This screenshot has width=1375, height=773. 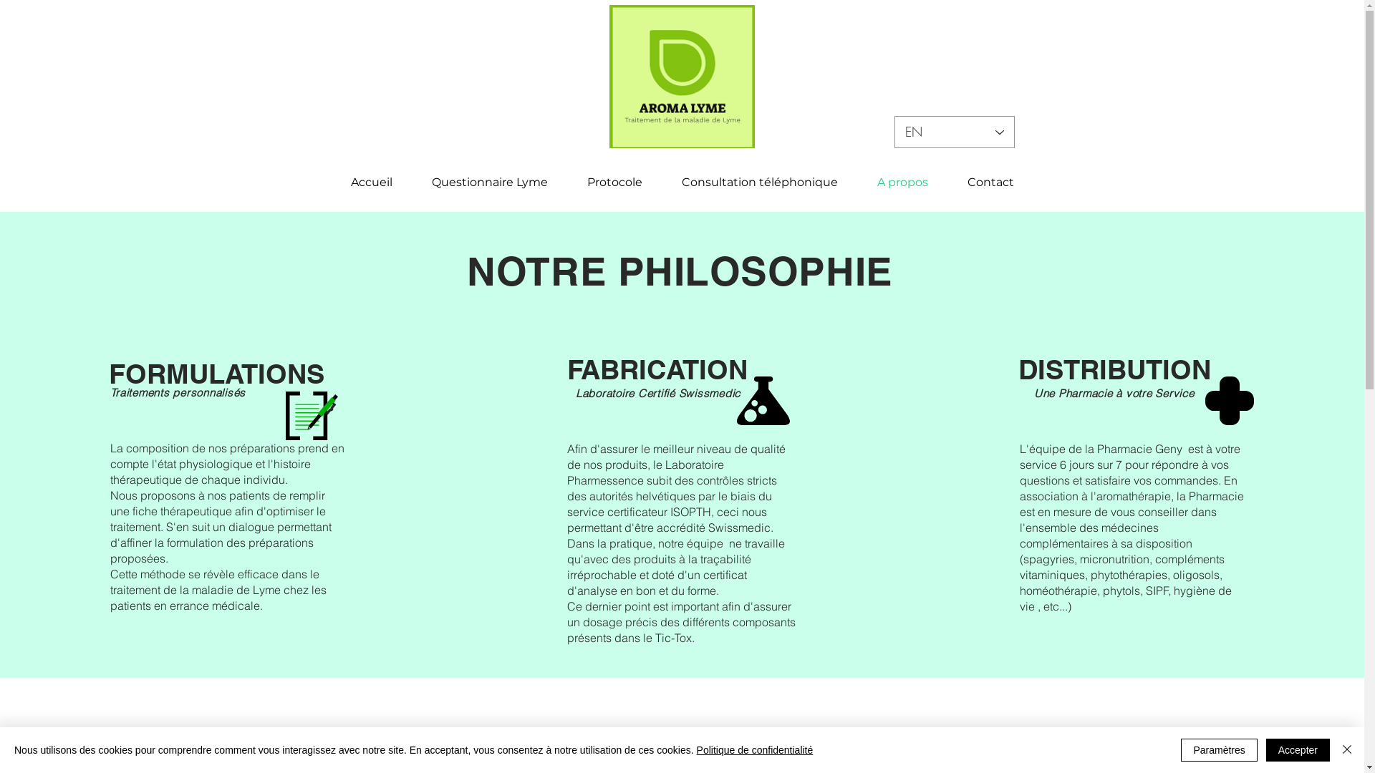 What do you see at coordinates (903, 182) in the screenshot?
I see `A propos` at bounding box center [903, 182].